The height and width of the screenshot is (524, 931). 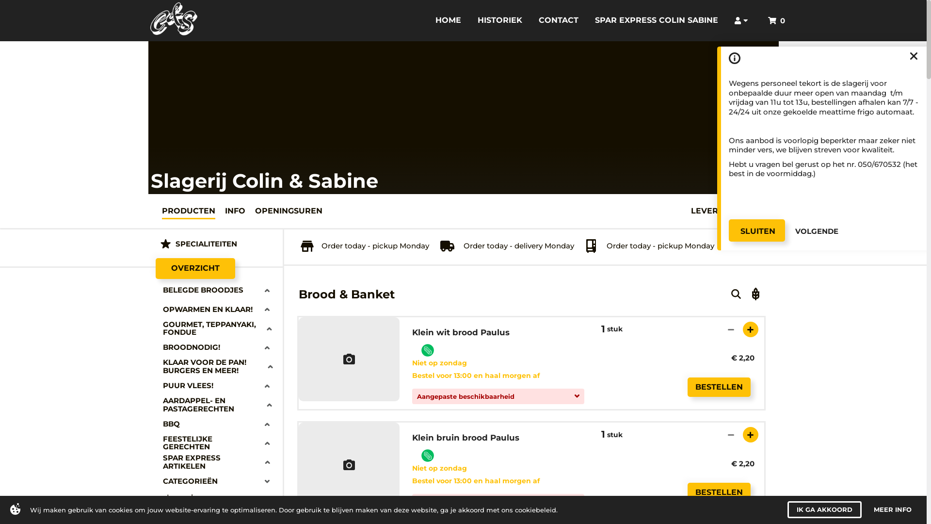 I want to click on Klein bruin brood Paulus, so click(x=467, y=438).